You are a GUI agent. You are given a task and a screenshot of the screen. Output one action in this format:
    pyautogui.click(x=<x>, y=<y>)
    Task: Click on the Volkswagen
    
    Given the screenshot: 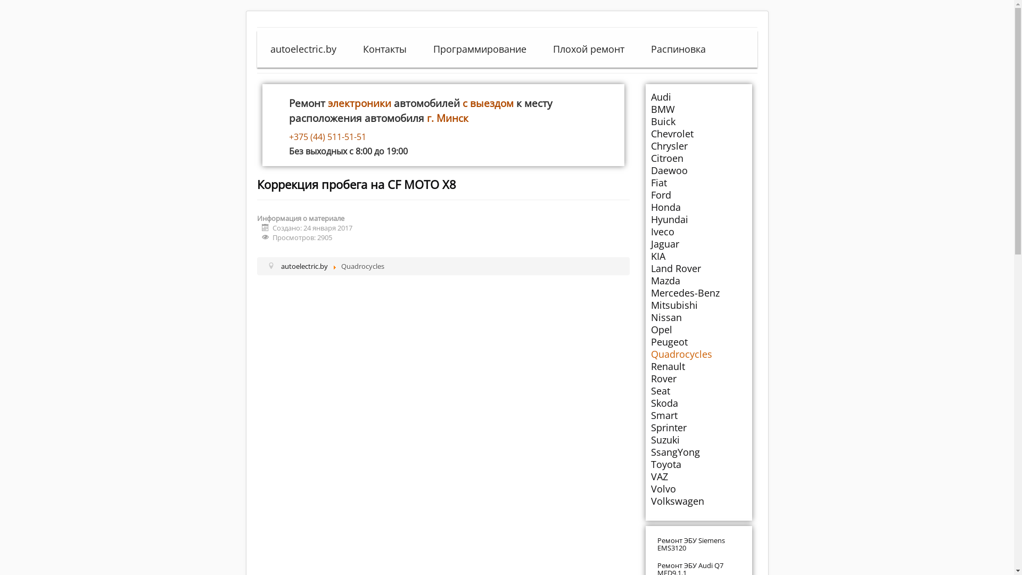 What is the action you would take?
    pyautogui.click(x=698, y=501)
    